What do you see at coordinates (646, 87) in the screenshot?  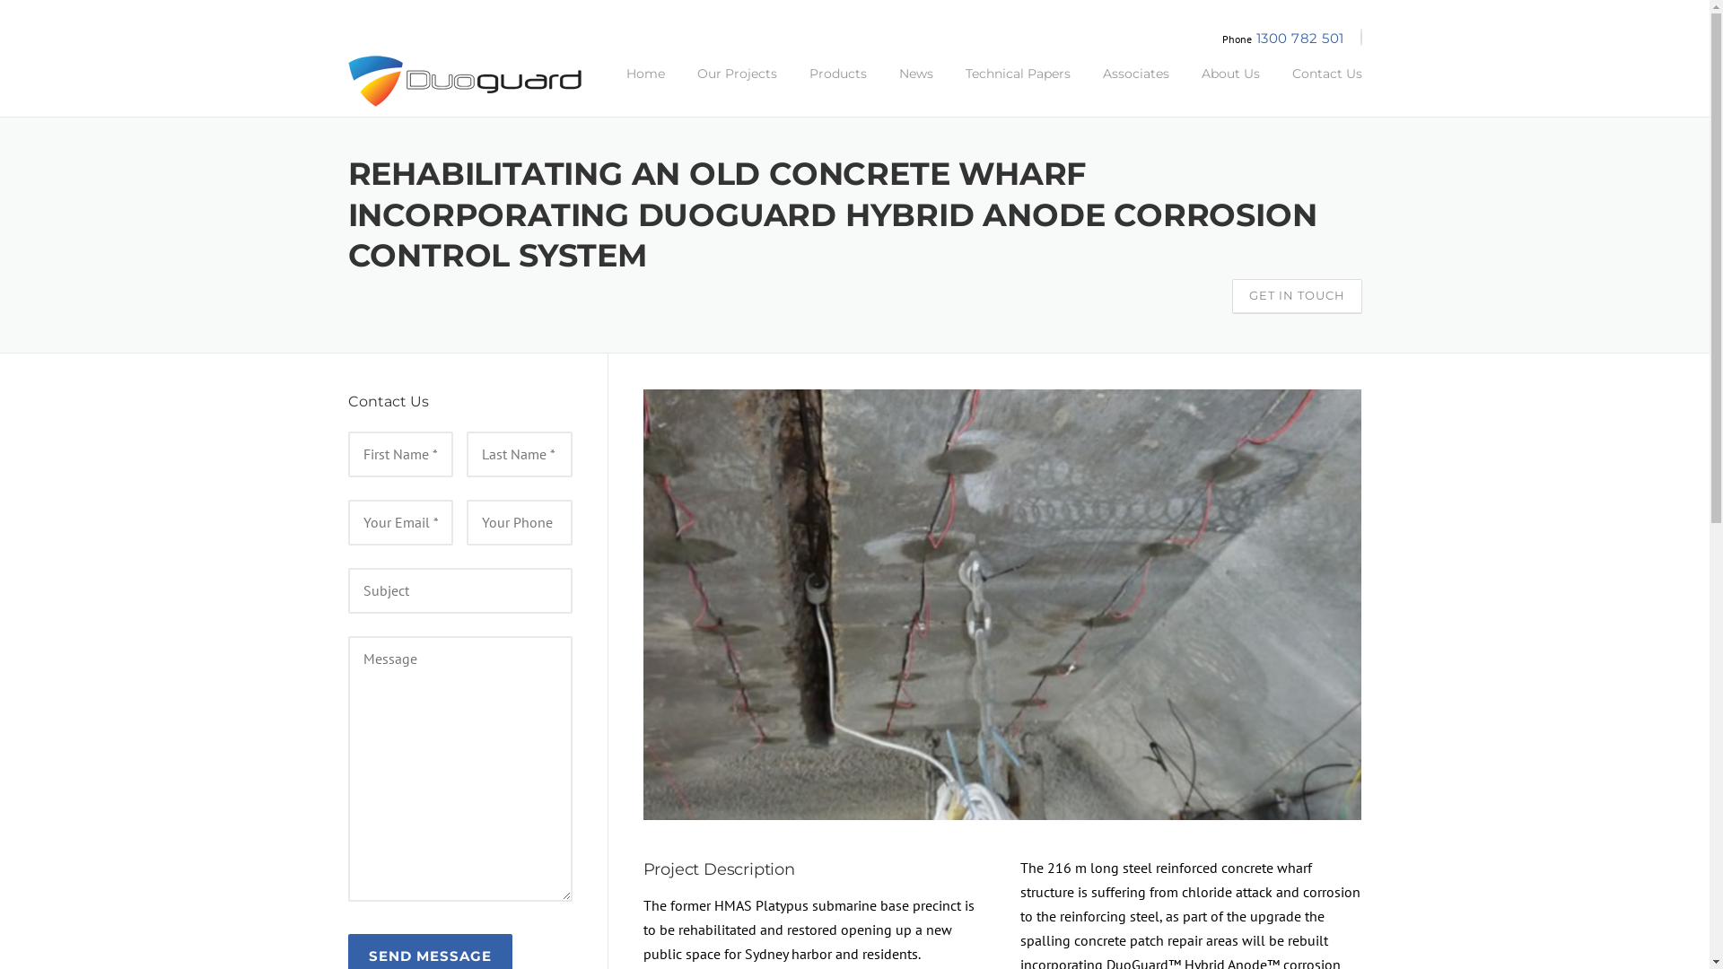 I see `Home` at bounding box center [646, 87].